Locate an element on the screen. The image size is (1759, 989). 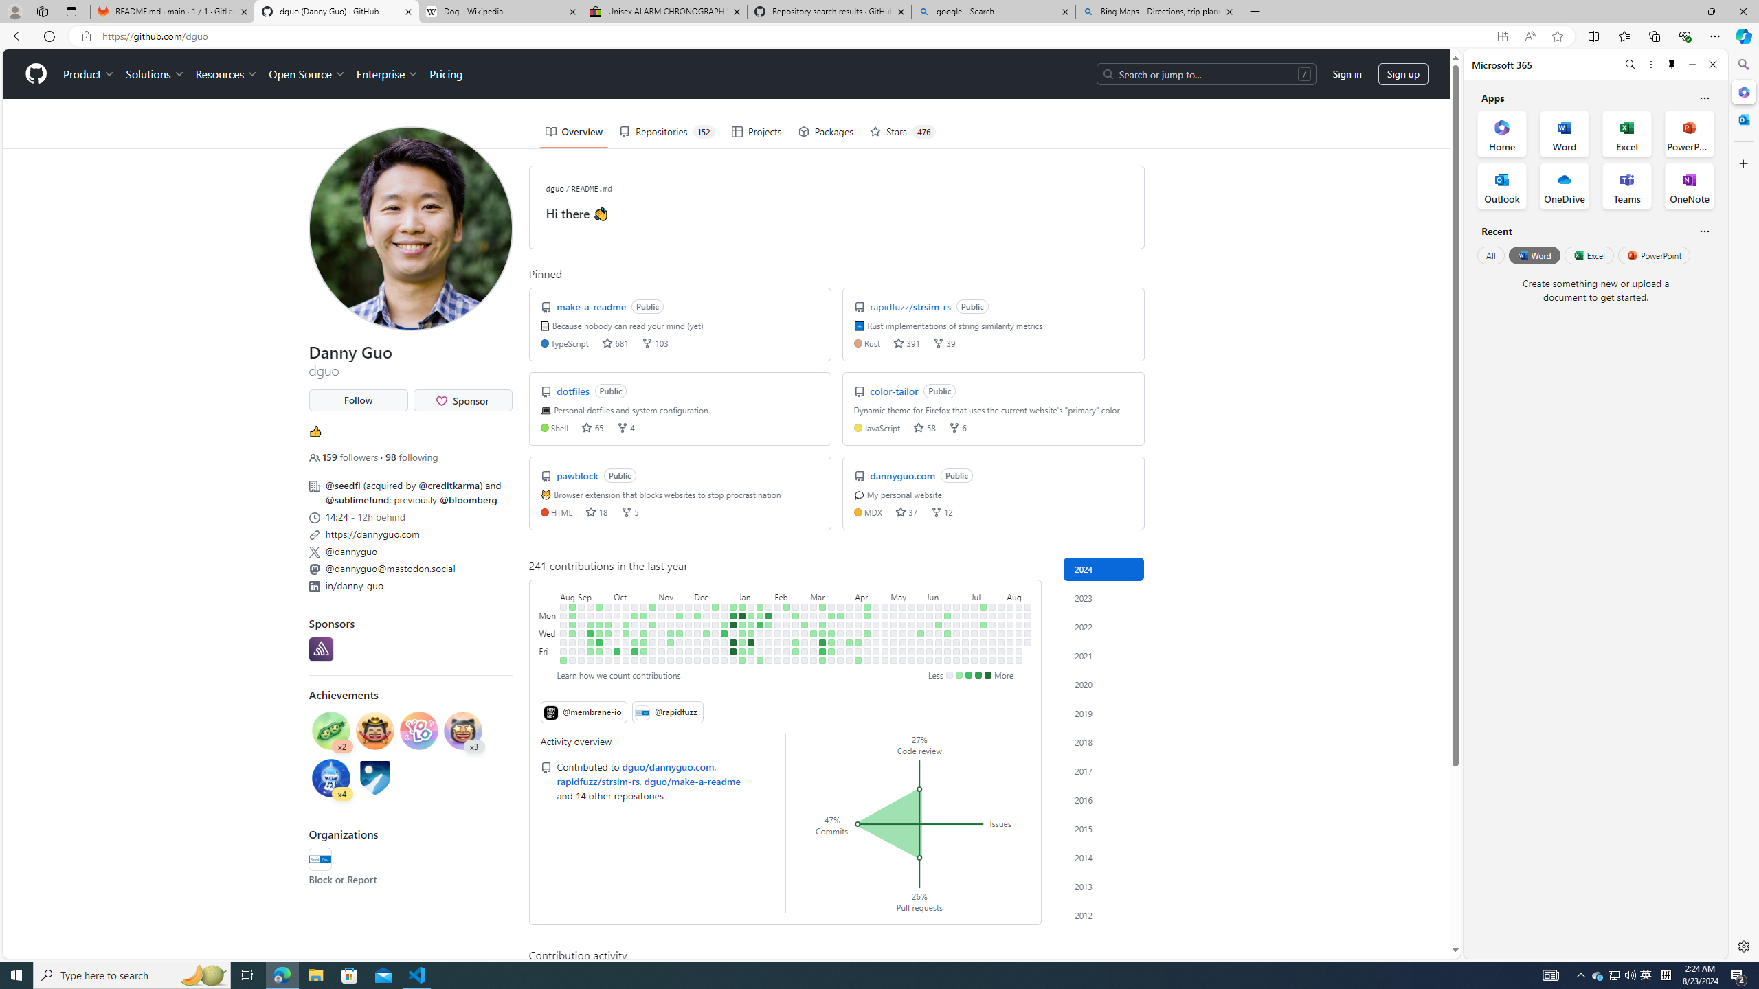
No contributions on November 1st. is located at coordinates (652, 633).